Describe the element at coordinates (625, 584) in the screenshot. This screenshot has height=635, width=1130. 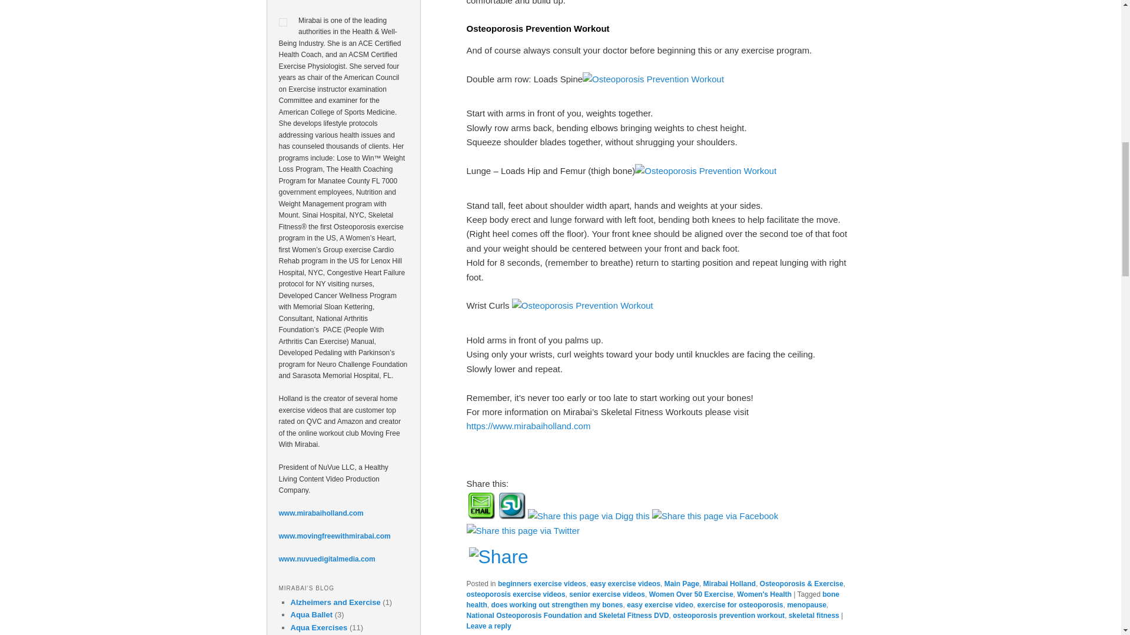
I see `easy exercise videos` at that location.